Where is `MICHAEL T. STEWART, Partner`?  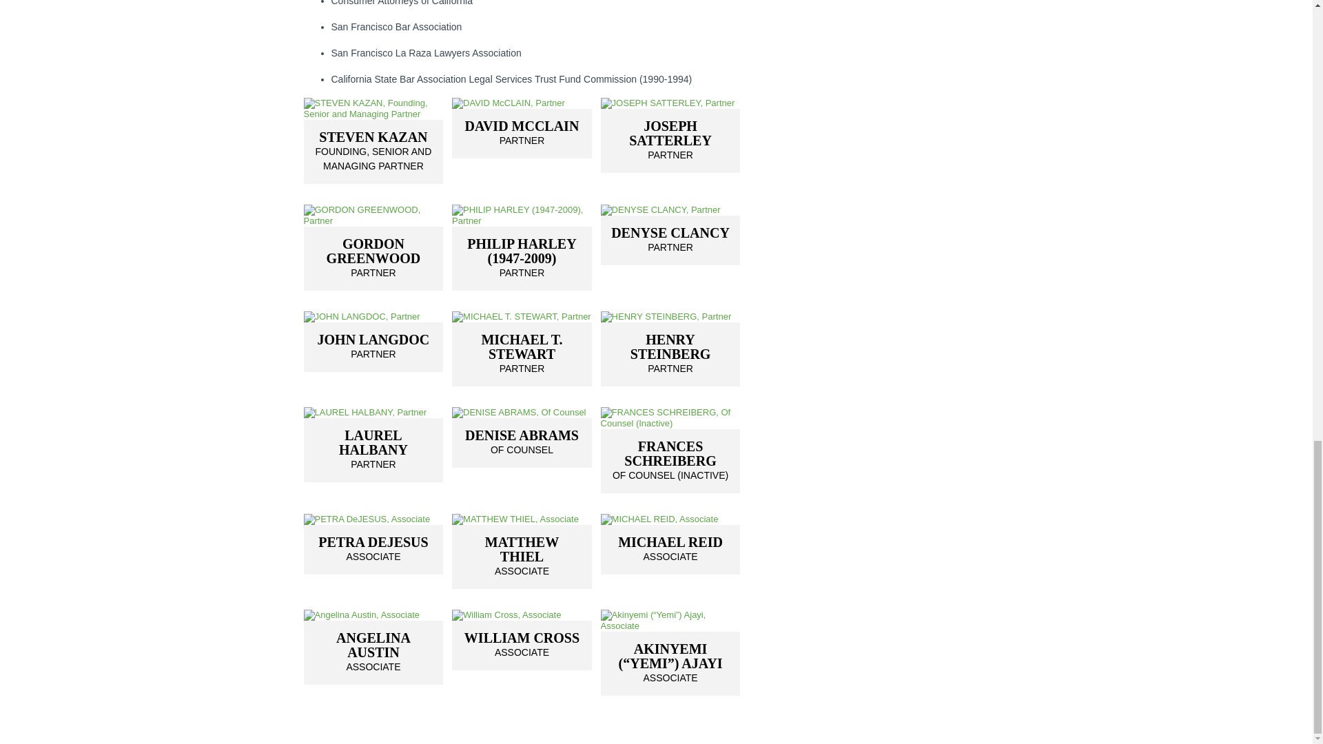
MICHAEL T. STEWART, Partner is located at coordinates (522, 354).